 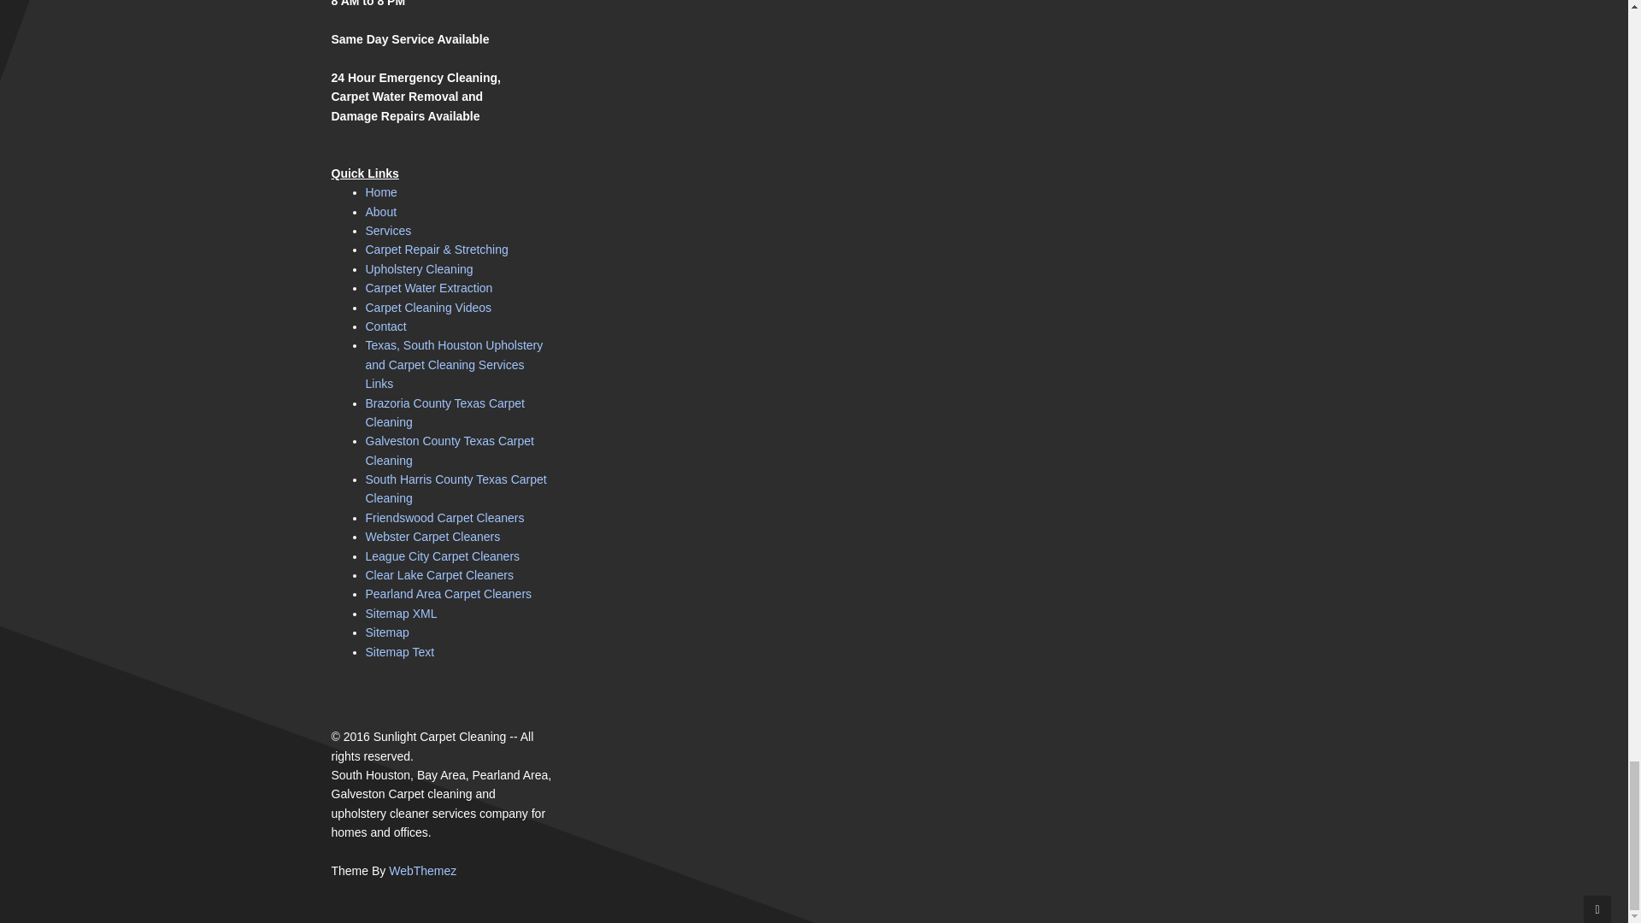 What do you see at coordinates (386, 326) in the screenshot?
I see `Contact` at bounding box center [386, 326].